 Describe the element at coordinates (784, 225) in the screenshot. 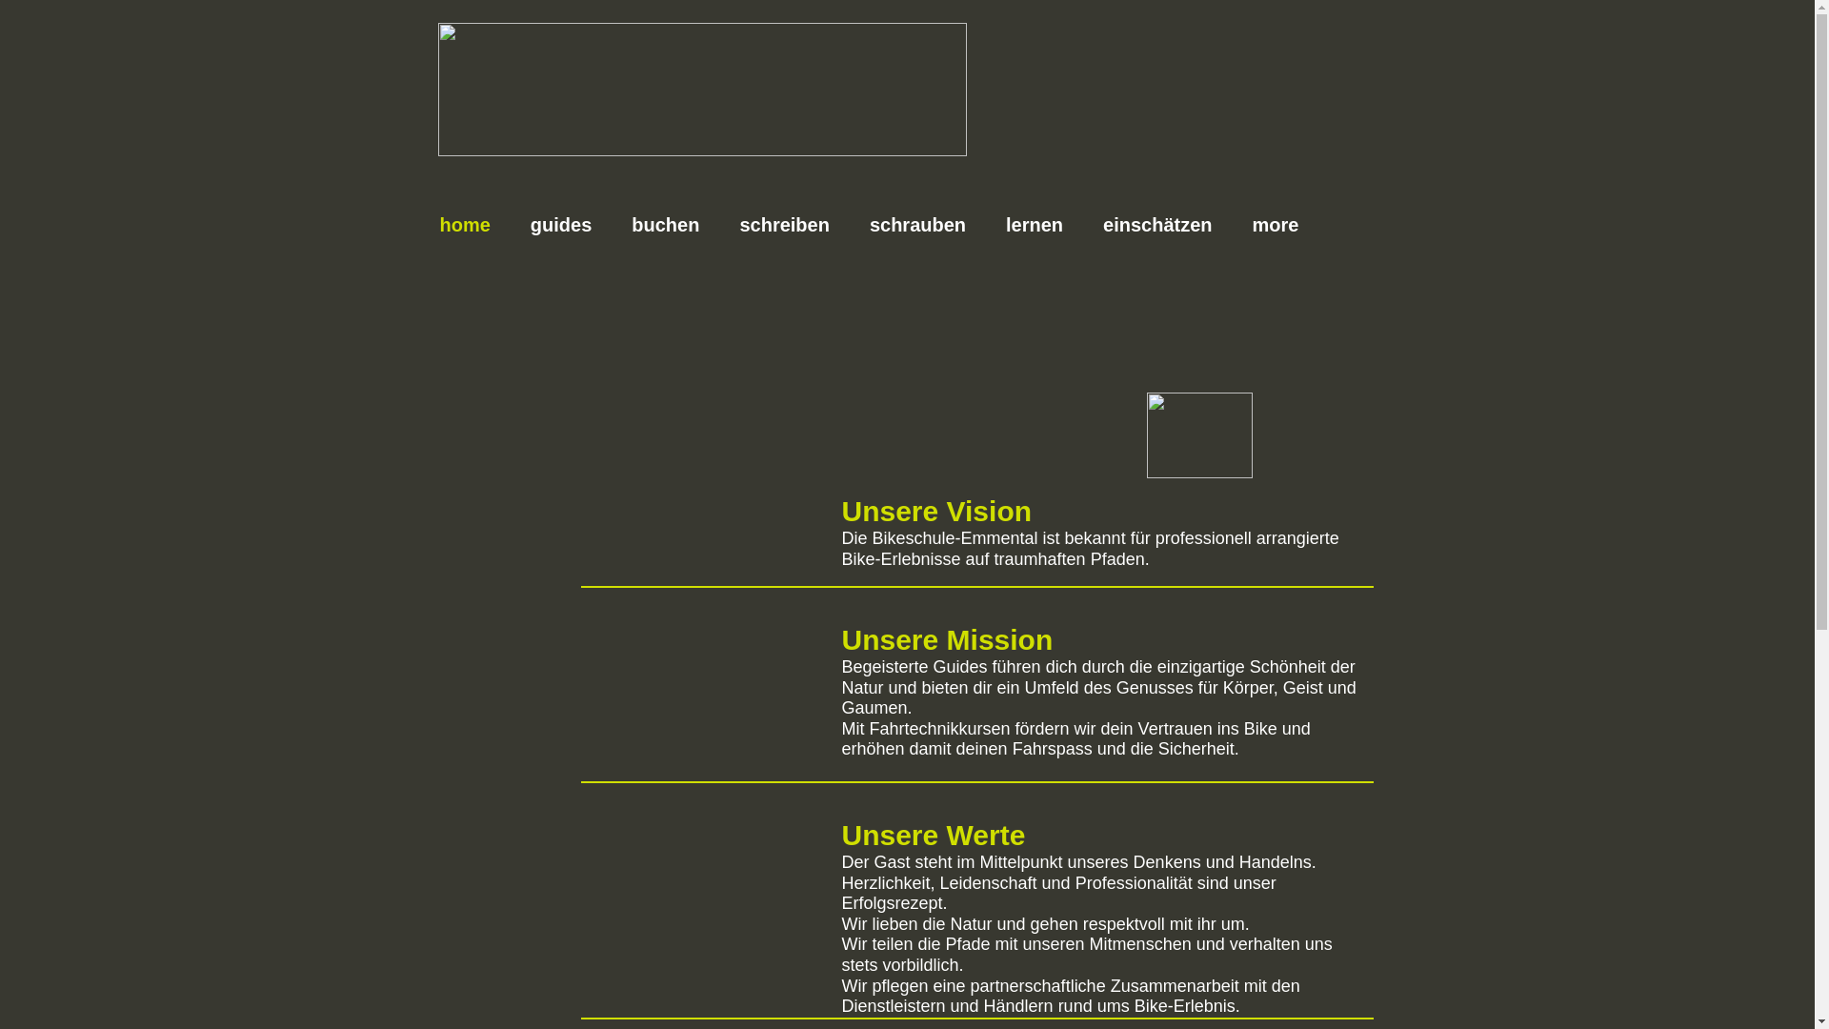

I see `schreiben` at that location.